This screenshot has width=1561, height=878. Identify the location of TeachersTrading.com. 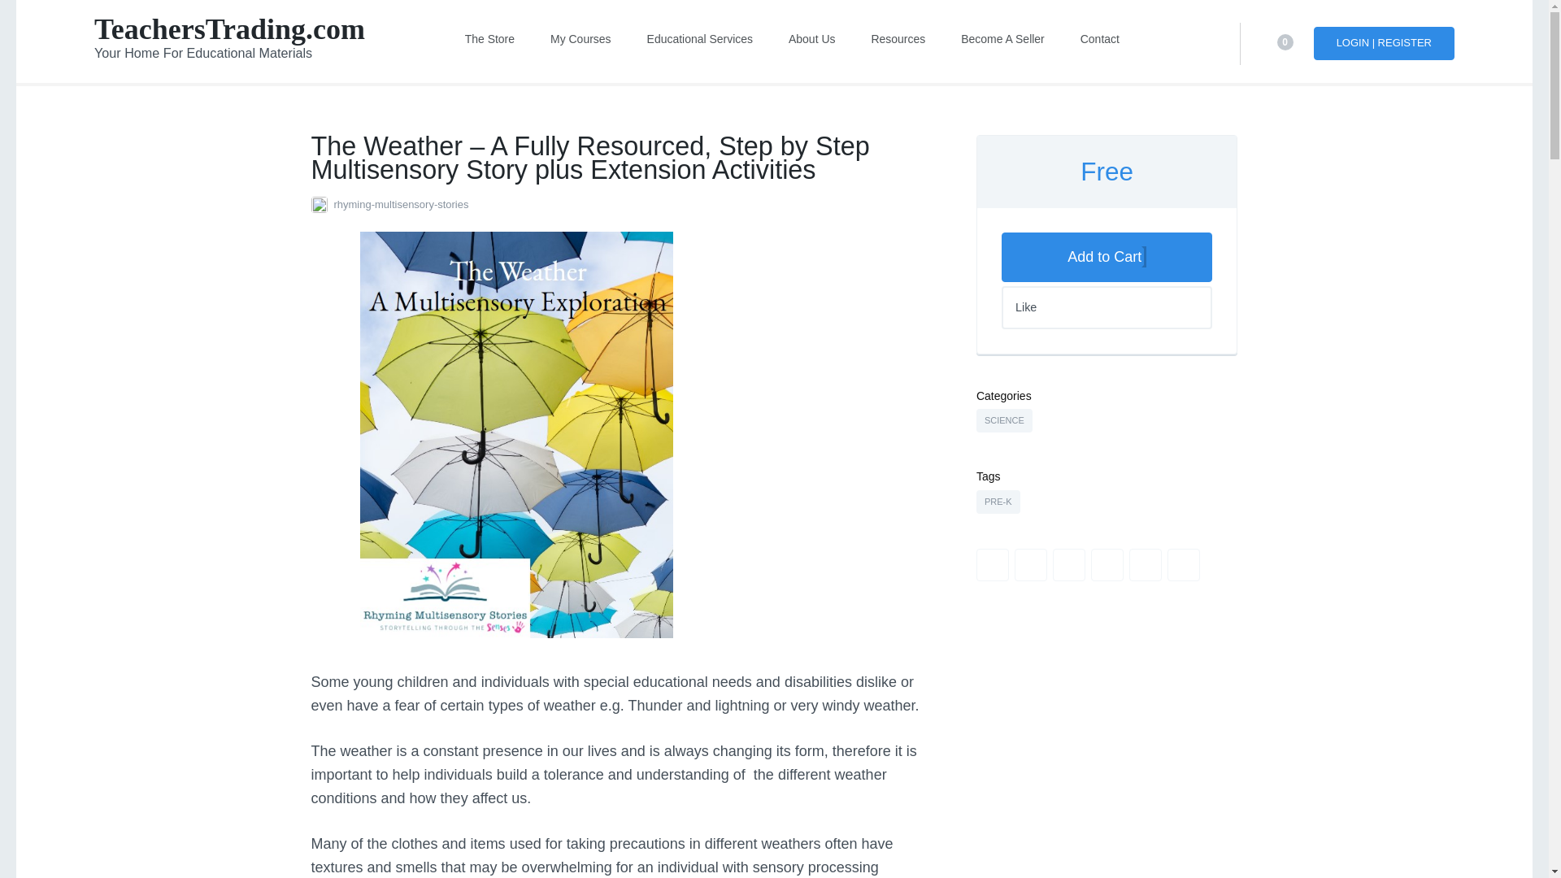
(229, 29).